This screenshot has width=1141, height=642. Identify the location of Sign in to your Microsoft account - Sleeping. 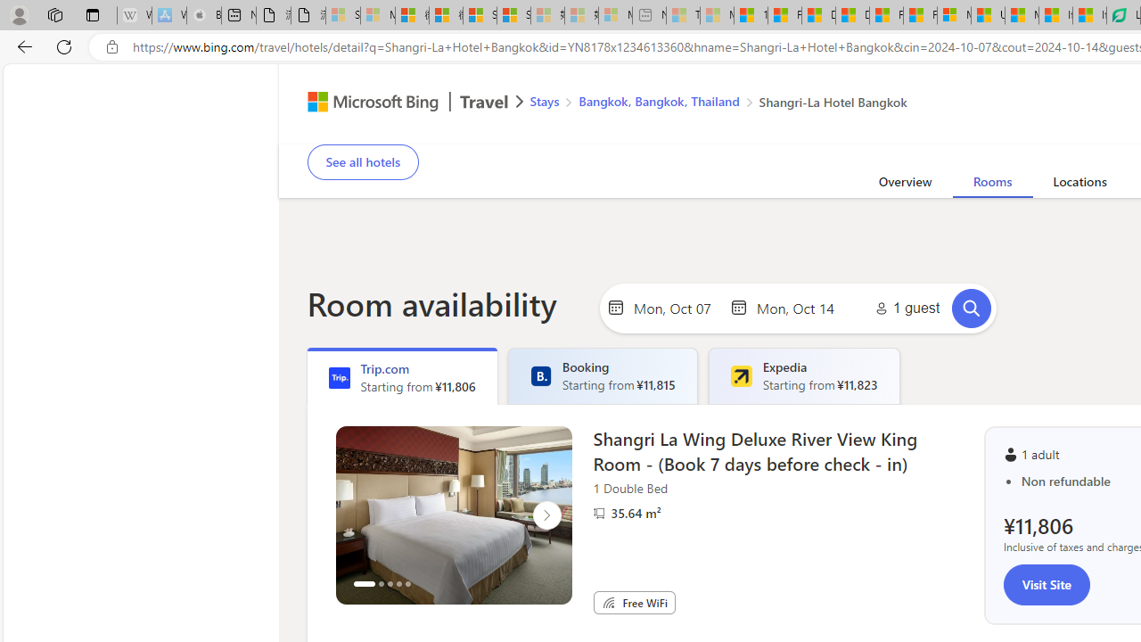
(343, 16).